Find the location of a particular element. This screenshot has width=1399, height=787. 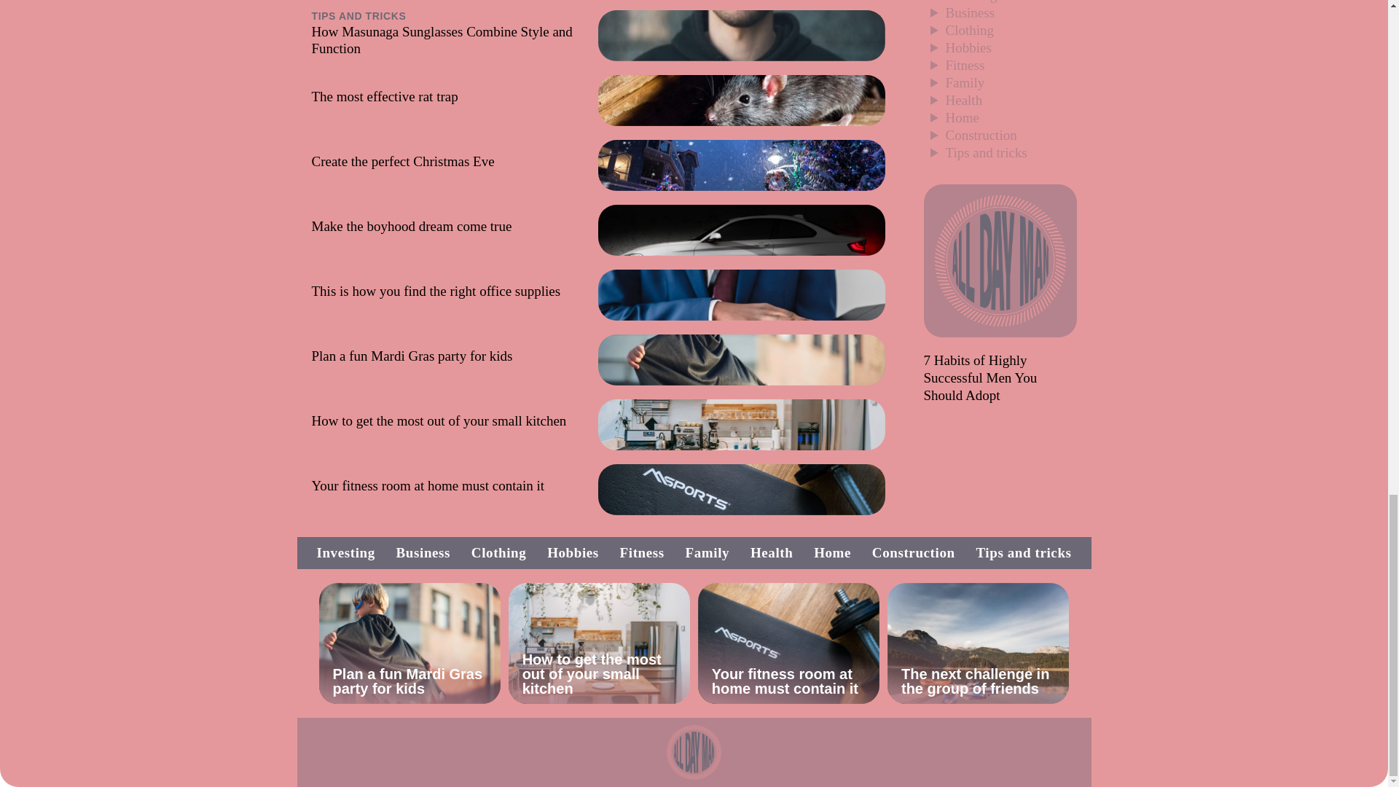

7 Habits of Highly Successful Men You Should Adopt is located at coordinates (981, 377).